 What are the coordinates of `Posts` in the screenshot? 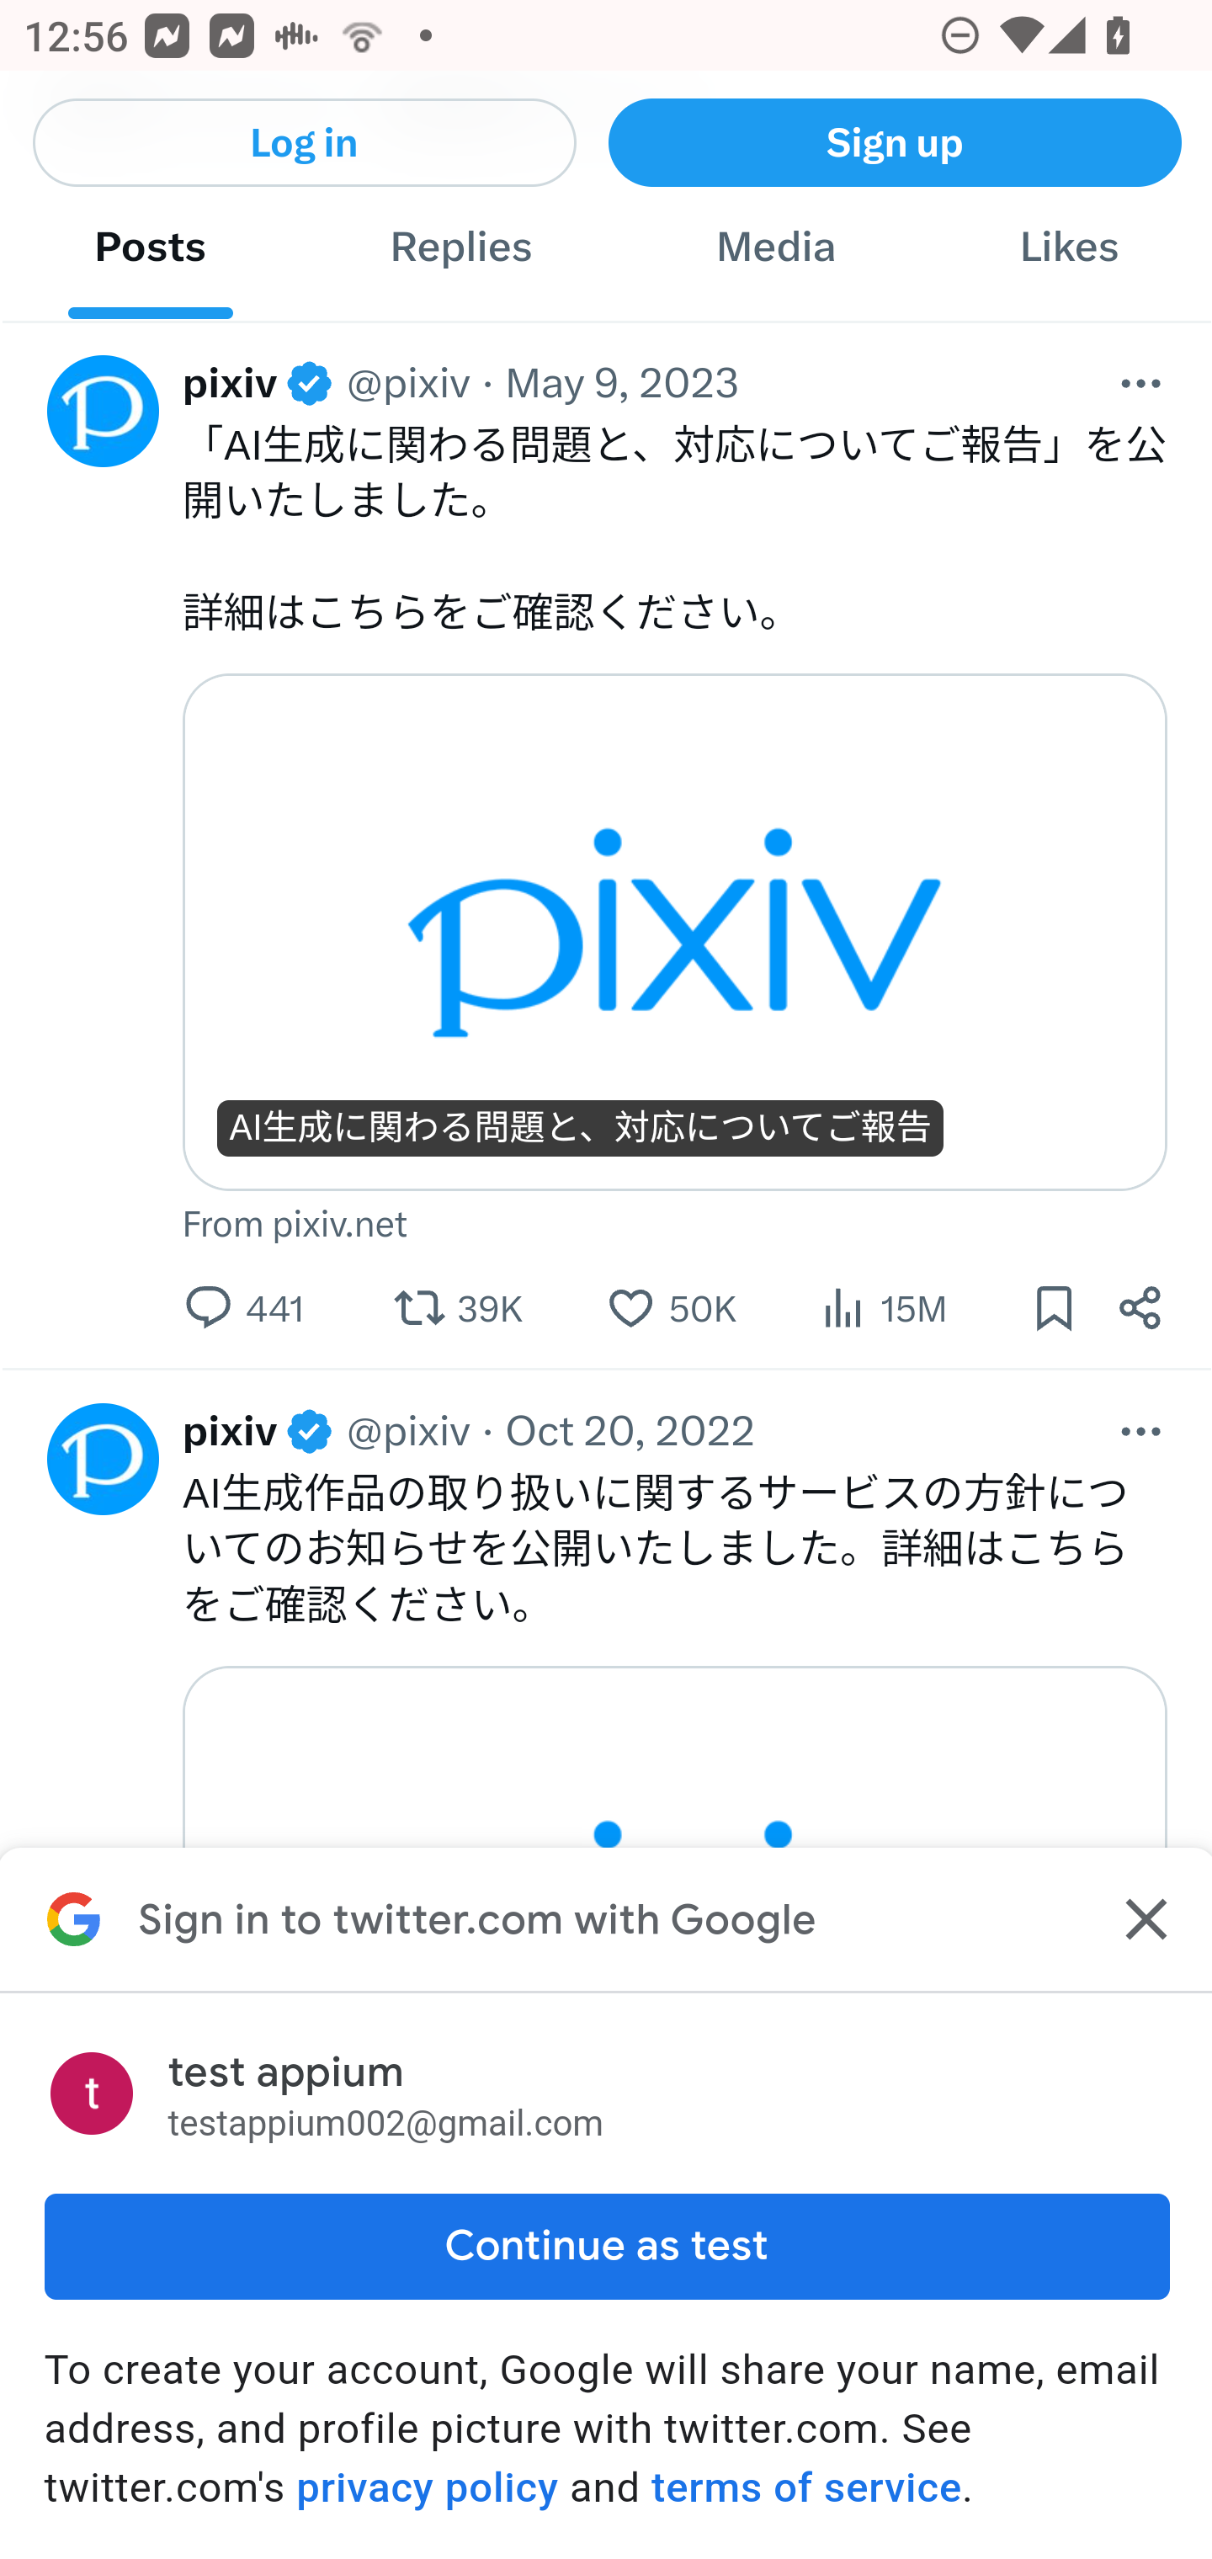 It's located at (150, 249).